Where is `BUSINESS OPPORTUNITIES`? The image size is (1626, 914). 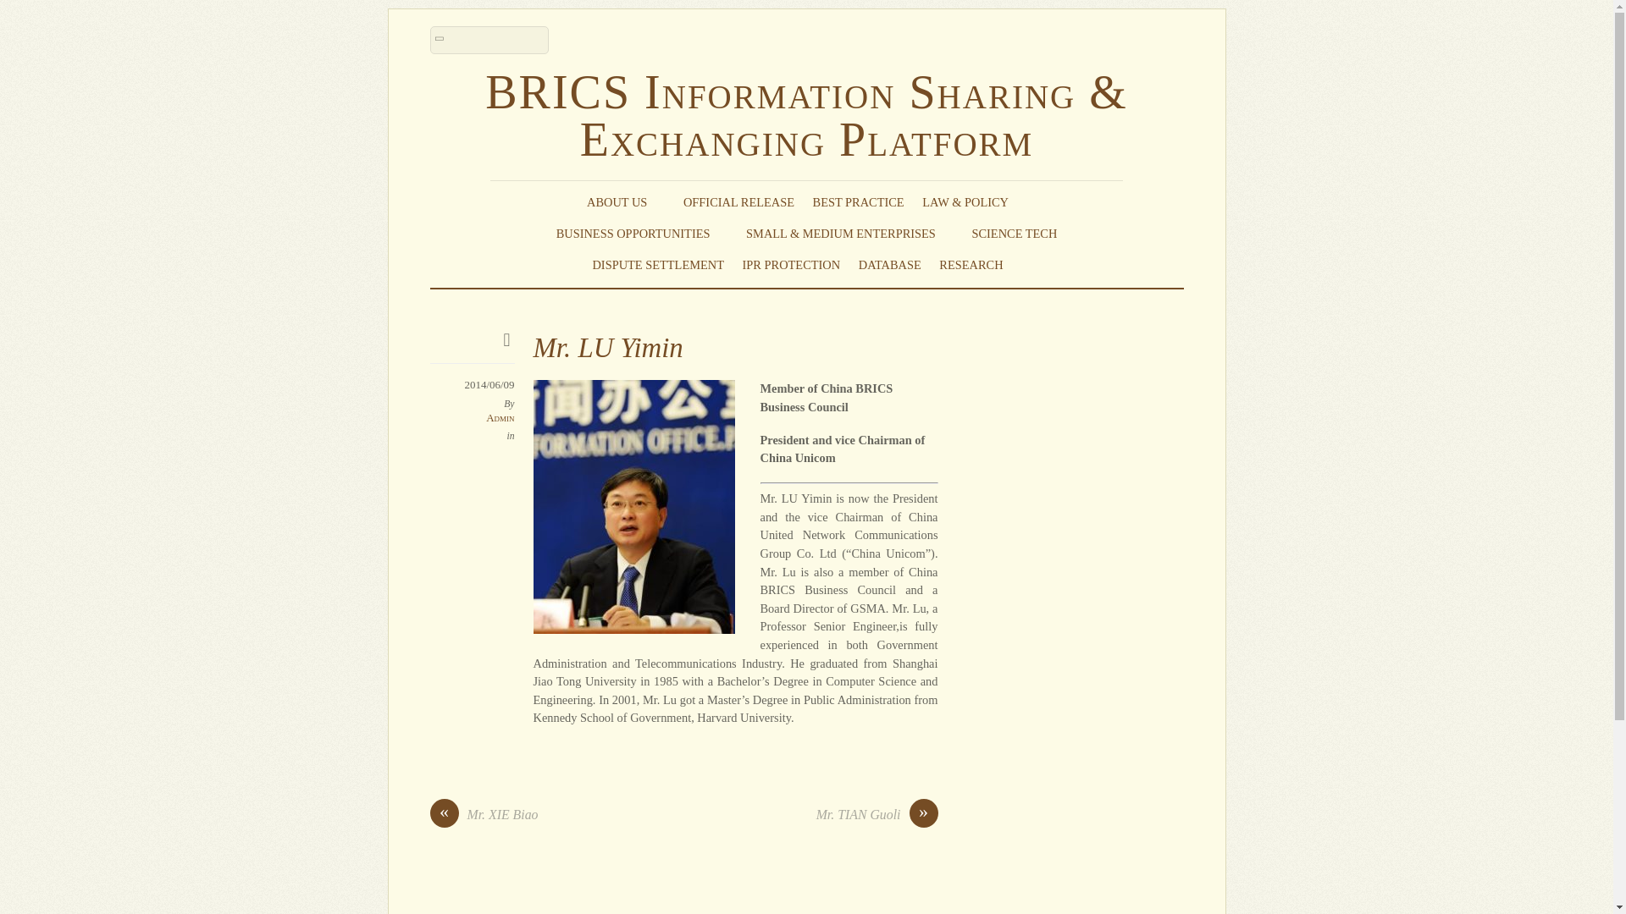
BUSINESS OPPORTUNITIES is located at coordinates (642, 234).